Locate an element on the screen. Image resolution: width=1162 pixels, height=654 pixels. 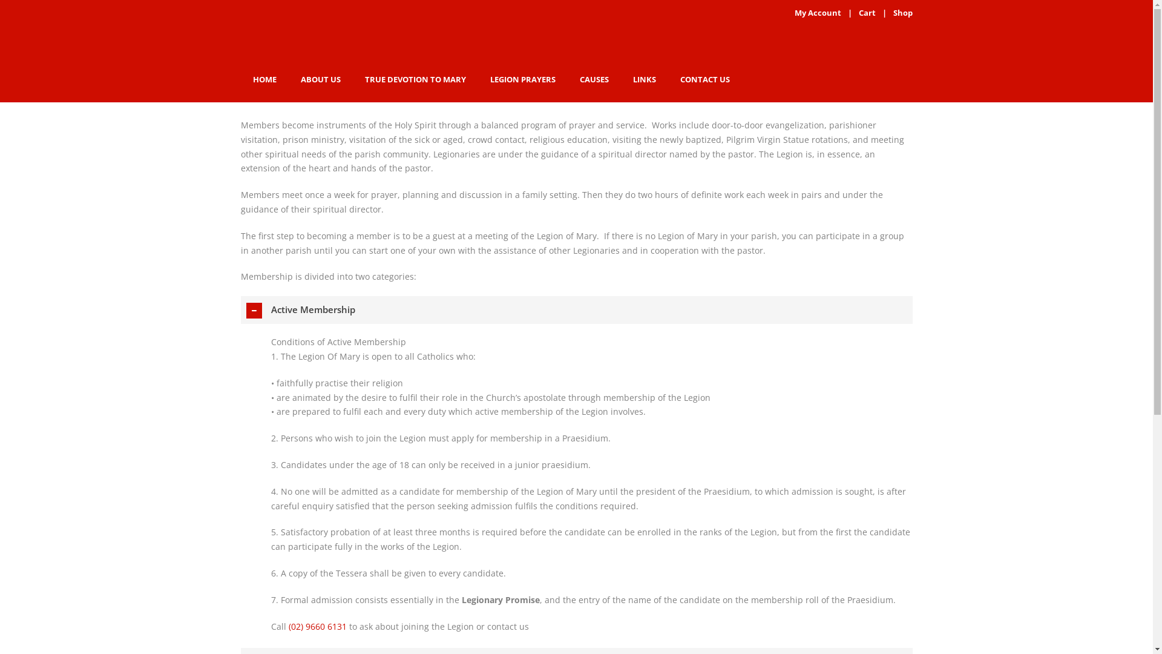
ABOUT US is located at coordinates (320, 79).